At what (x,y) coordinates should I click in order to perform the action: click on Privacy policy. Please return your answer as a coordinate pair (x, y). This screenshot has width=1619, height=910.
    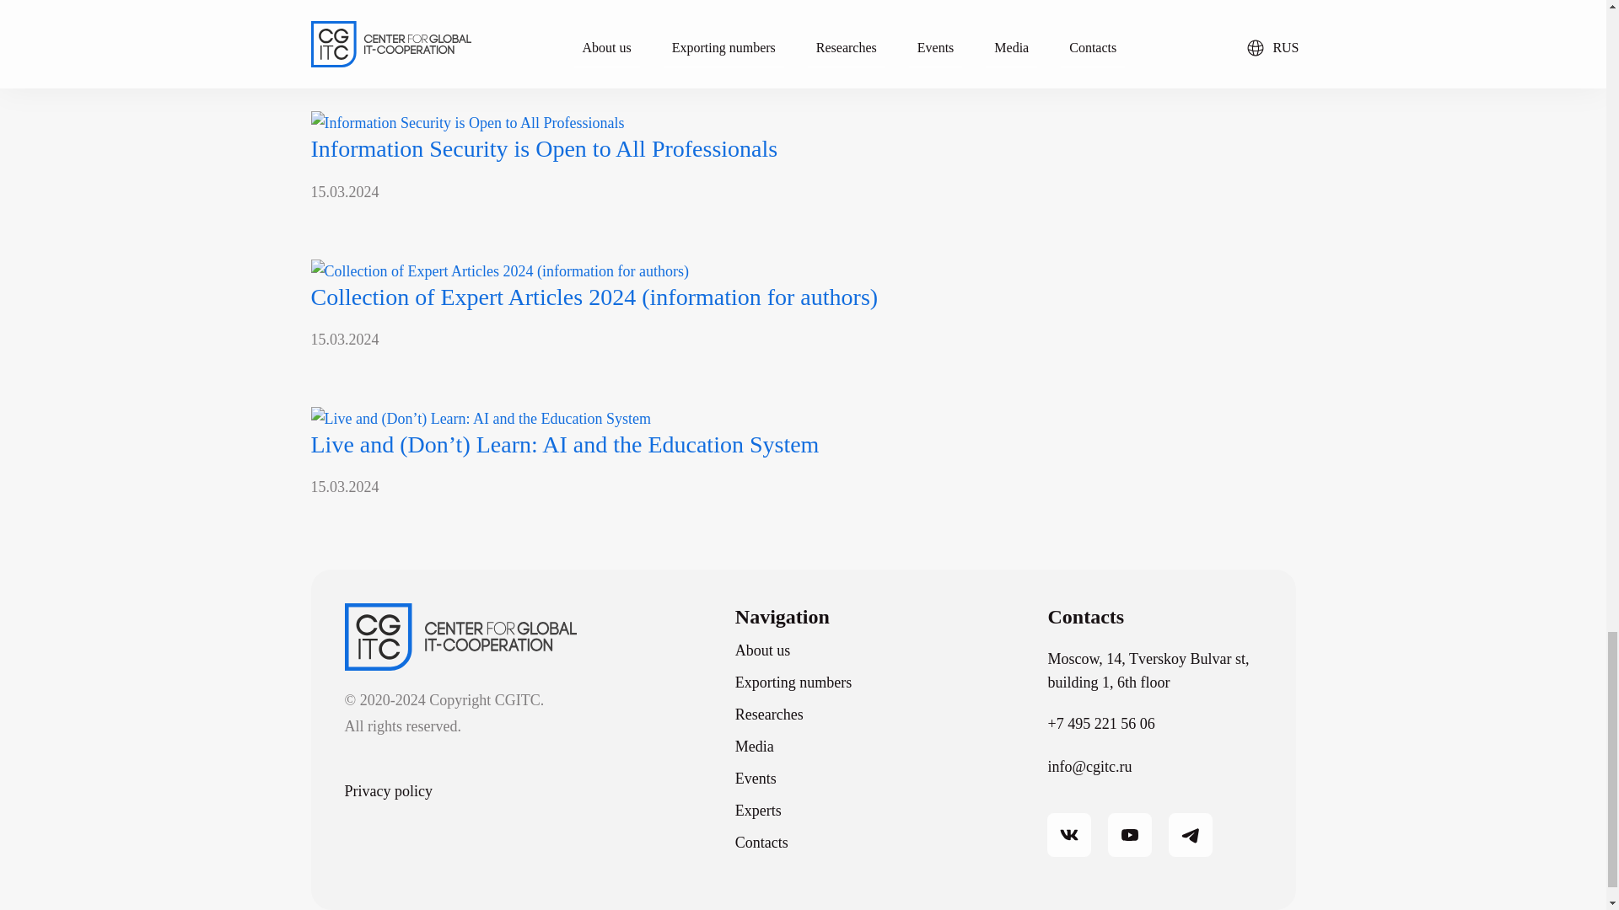
    Looking at the image, I should click on (388, 790).